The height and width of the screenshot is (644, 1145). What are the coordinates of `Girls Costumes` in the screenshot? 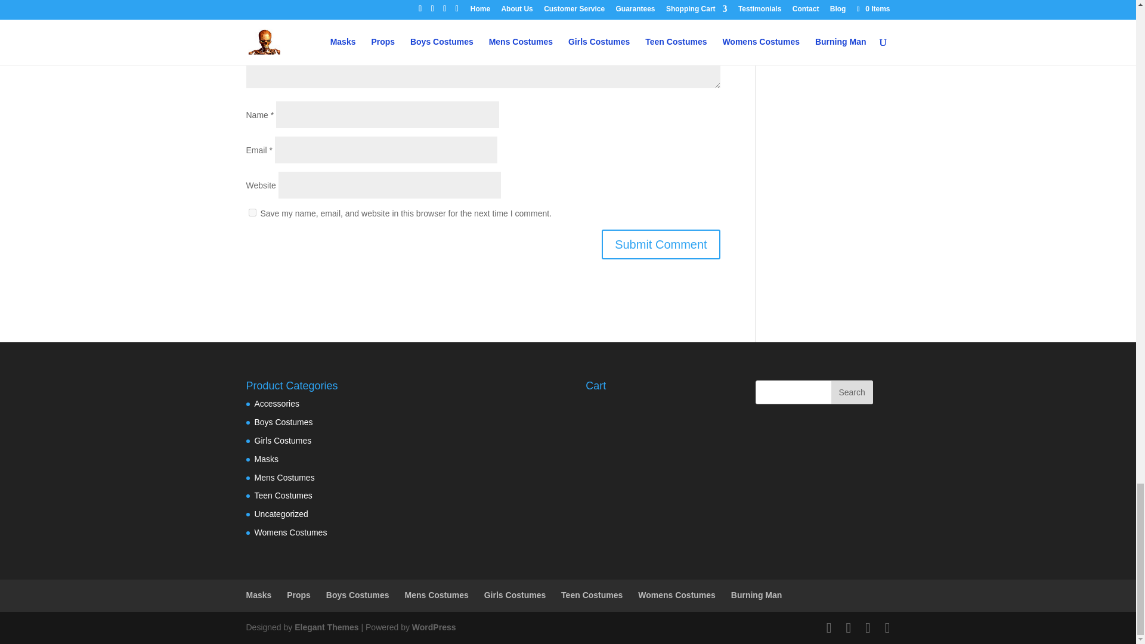 It's located at (283, 441).